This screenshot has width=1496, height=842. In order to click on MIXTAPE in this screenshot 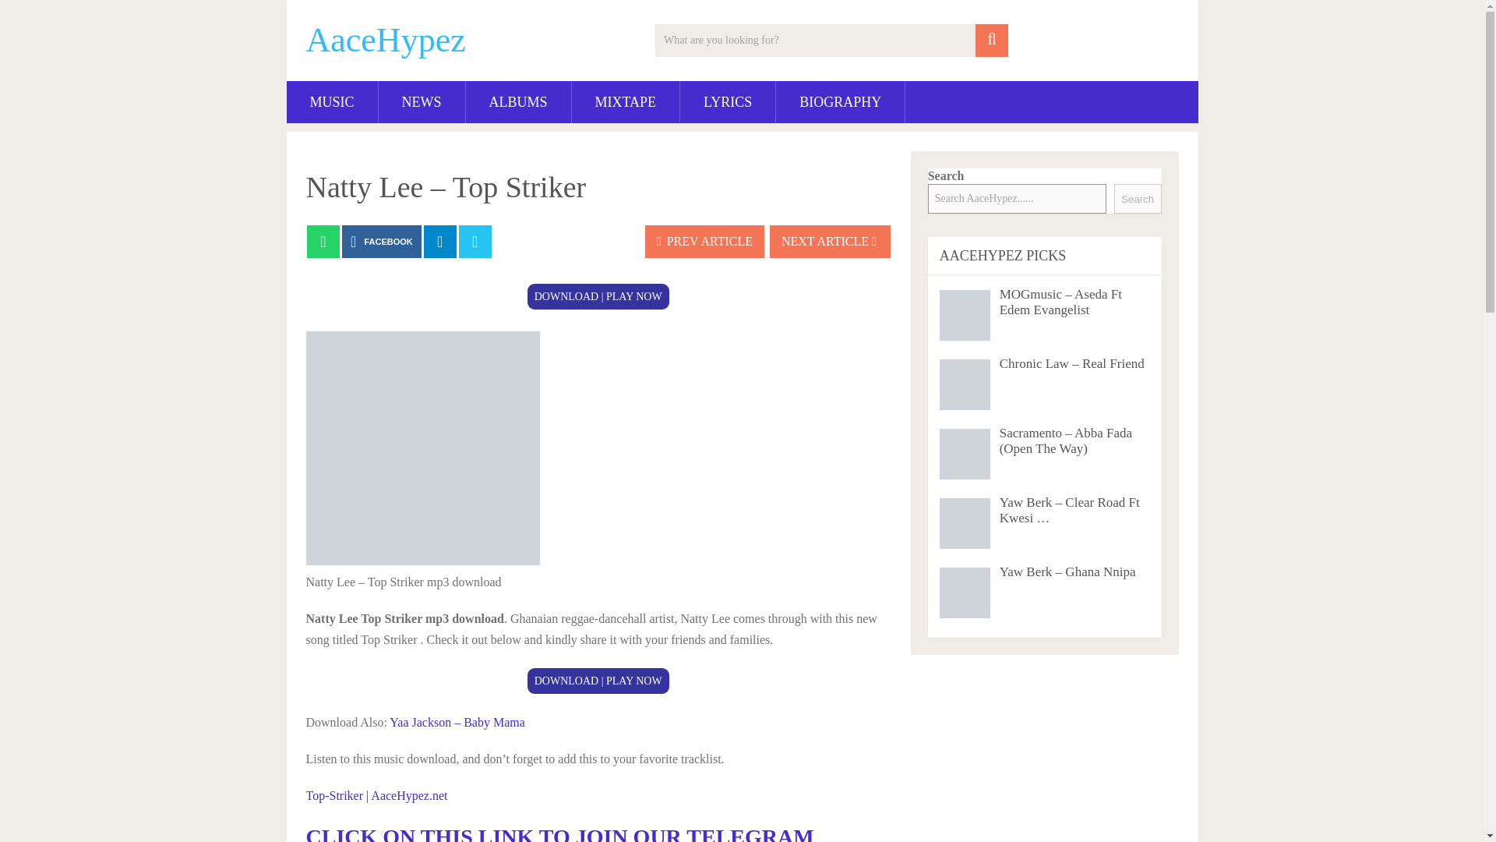, I will do `click(626, 101)`.